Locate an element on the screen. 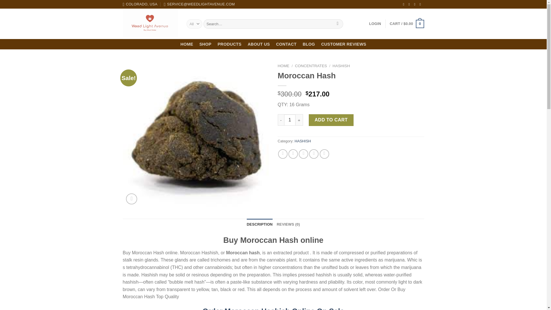  BLOG is located at coordinates (309, 44).